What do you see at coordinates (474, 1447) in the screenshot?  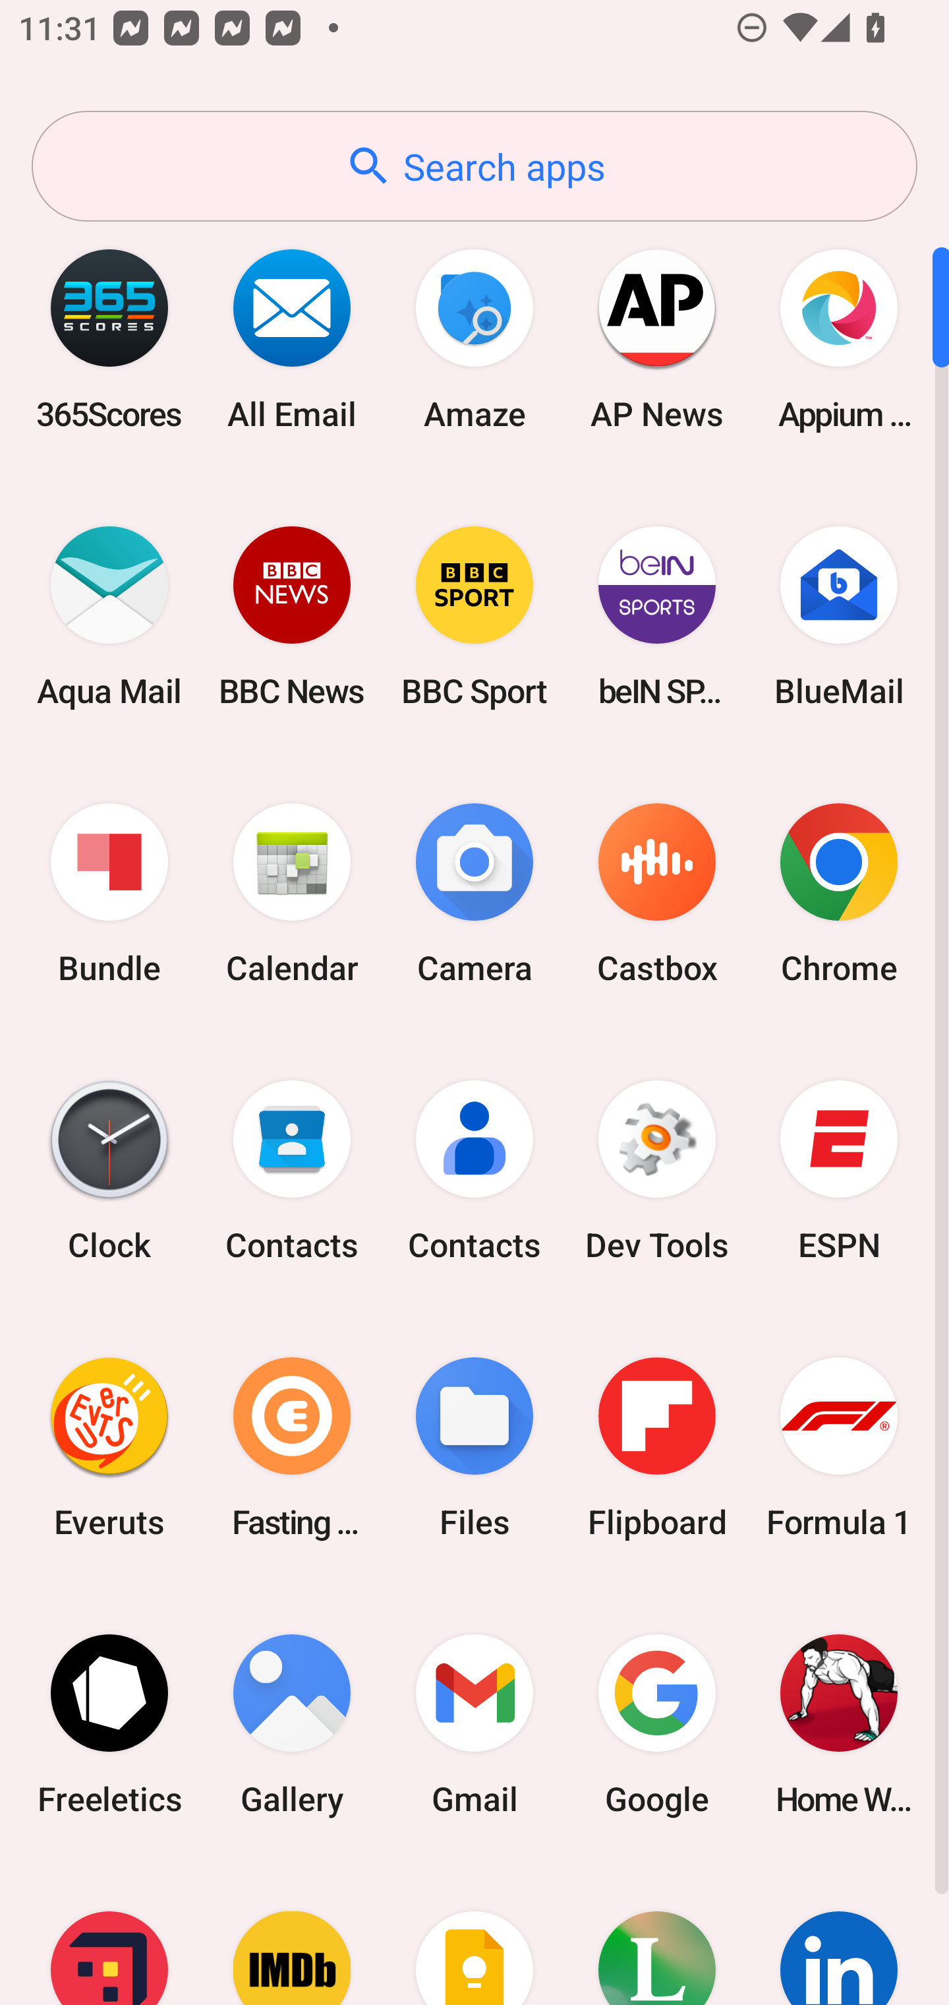 I see `Files` at bounding box center [474, 1447].